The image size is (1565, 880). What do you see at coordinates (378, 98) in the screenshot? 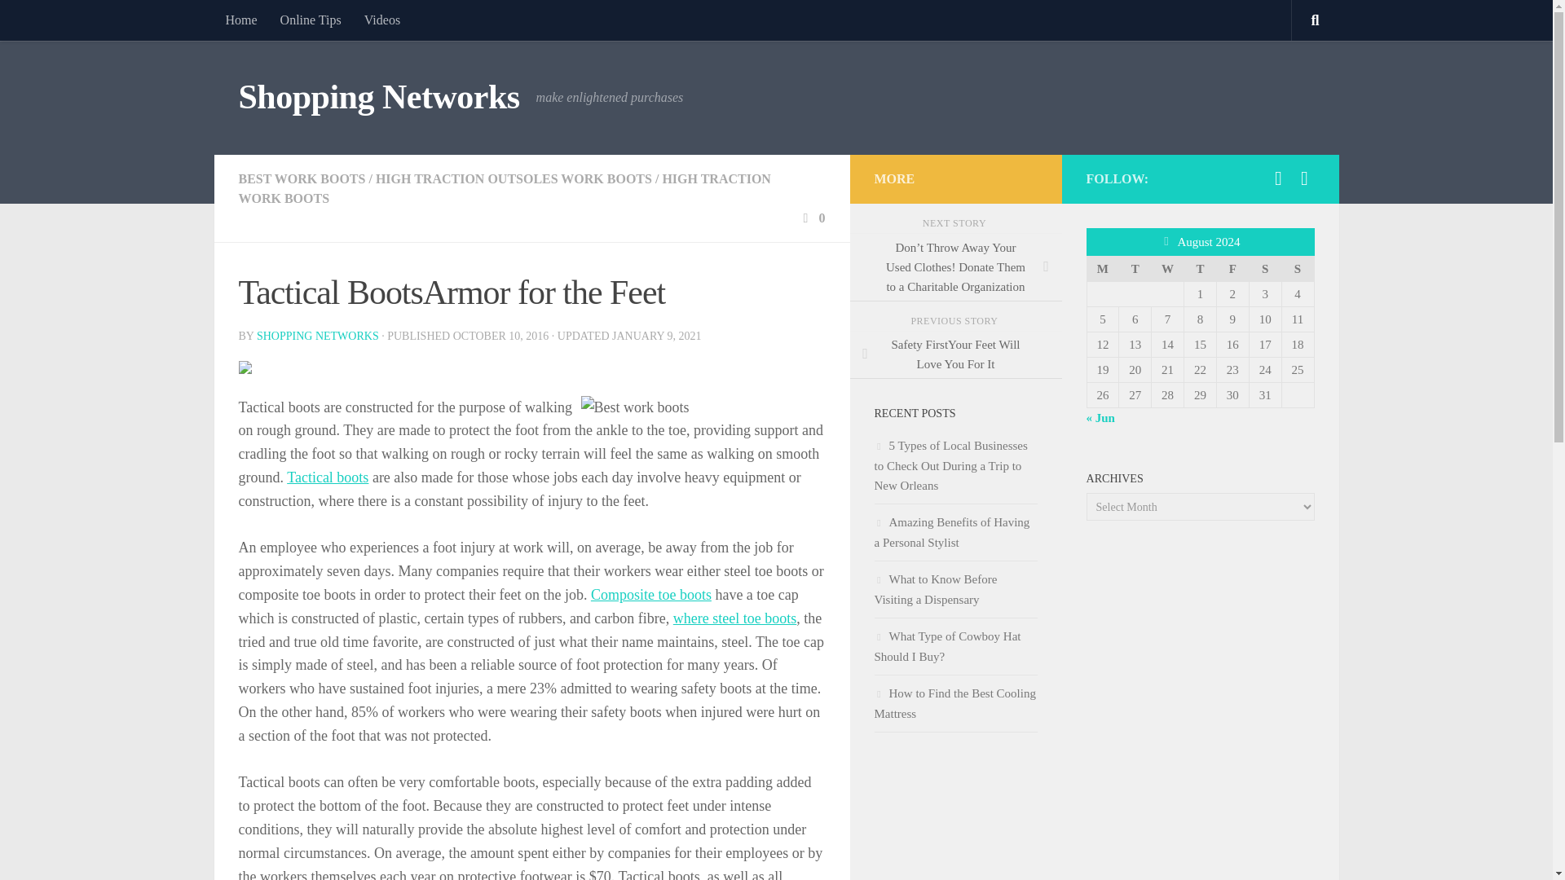
I see `Shopping Networks` at bounding box center [378, 98].